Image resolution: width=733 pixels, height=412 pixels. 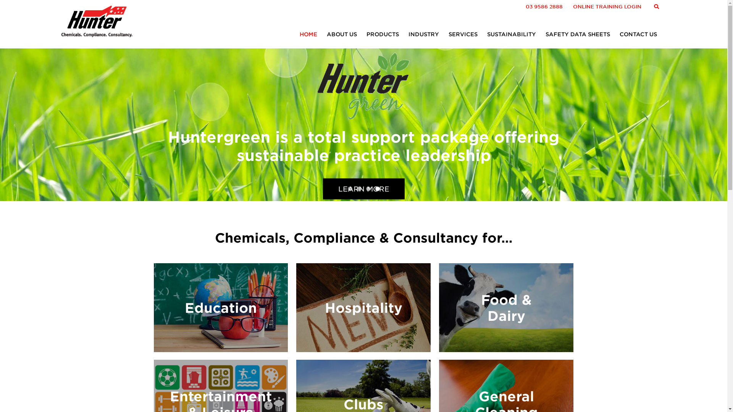 What do you see at coordinates (359, 189) in the screenshot?
I see `2` at bounding box center [359, 189].